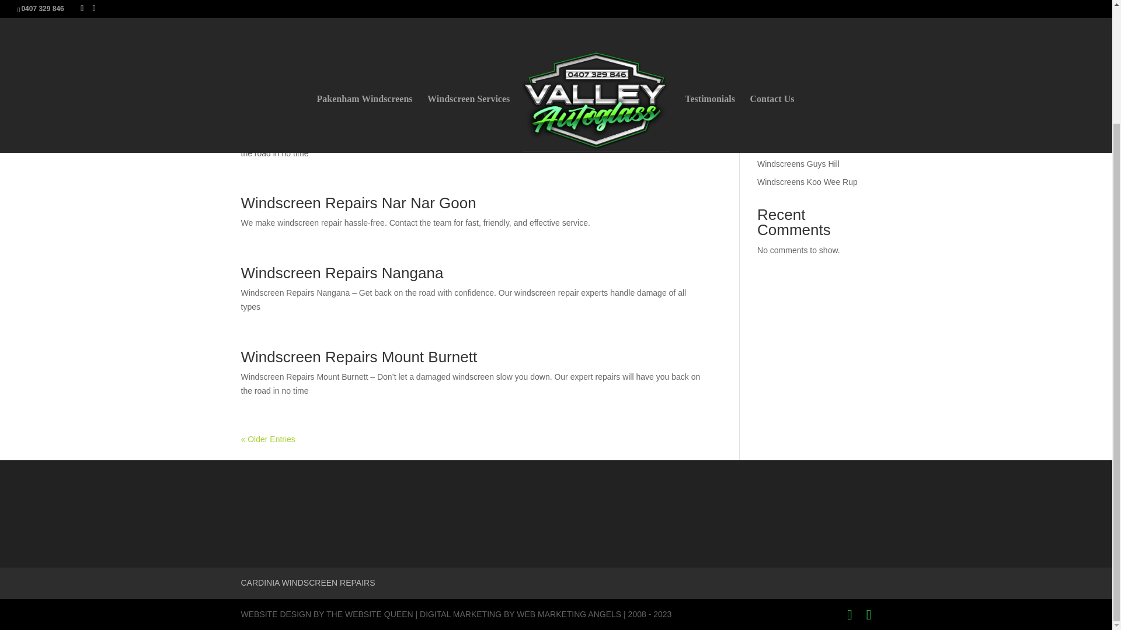 This screenshot has width=1121, height=630. What do you see at coordinates (710, 3) in the screenshot?
I see `Testimonials` at bounding box center [710, 3].